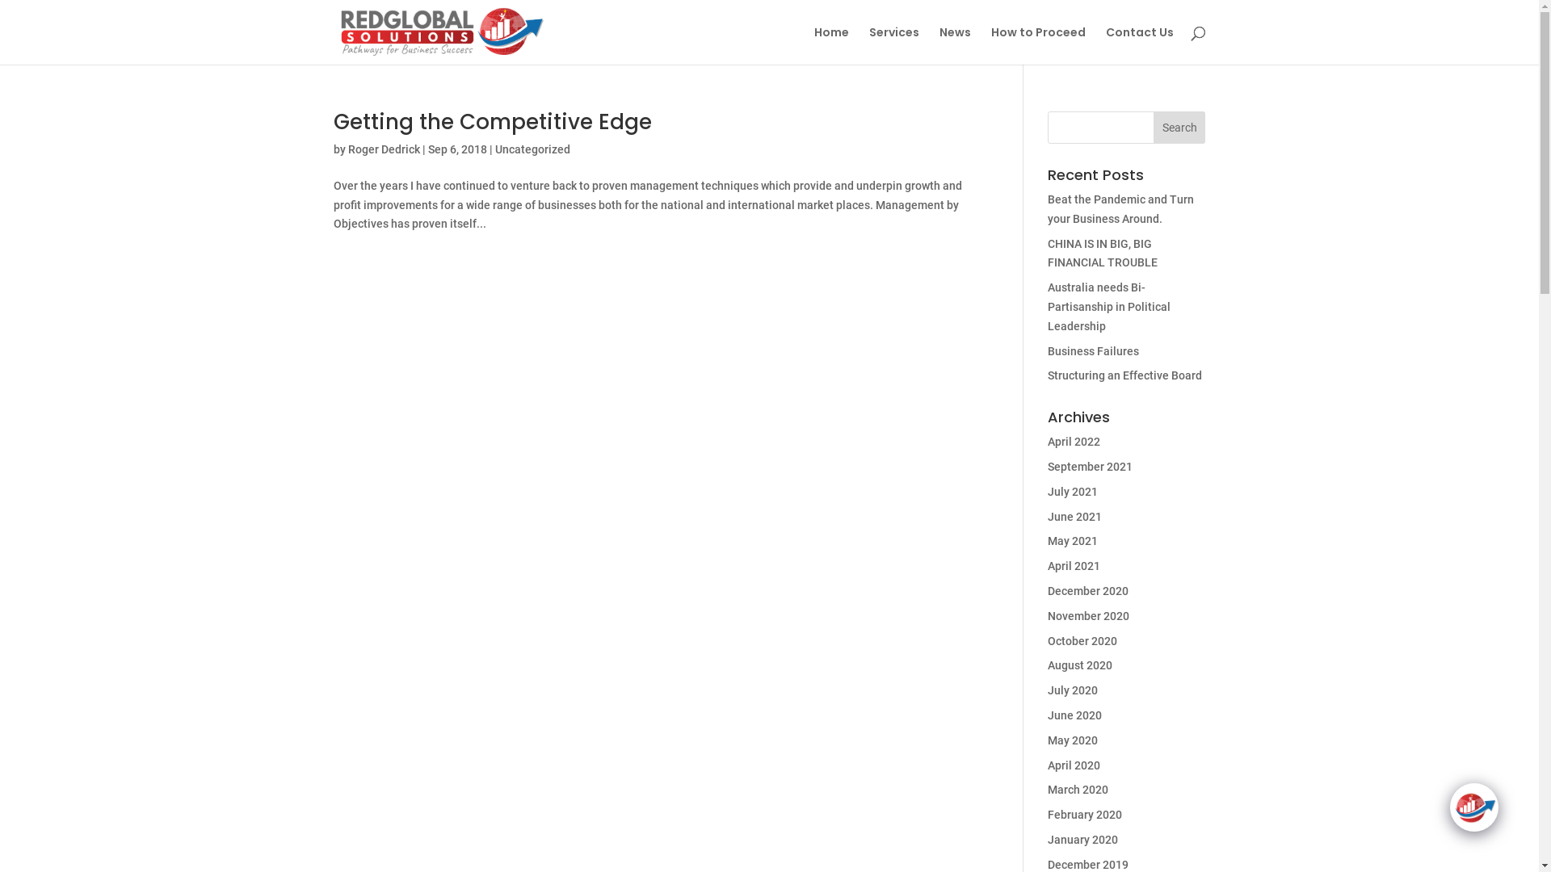  Describe the element at coordinates (1088, 591) in the screenshot. I see `December 2020` at that location.